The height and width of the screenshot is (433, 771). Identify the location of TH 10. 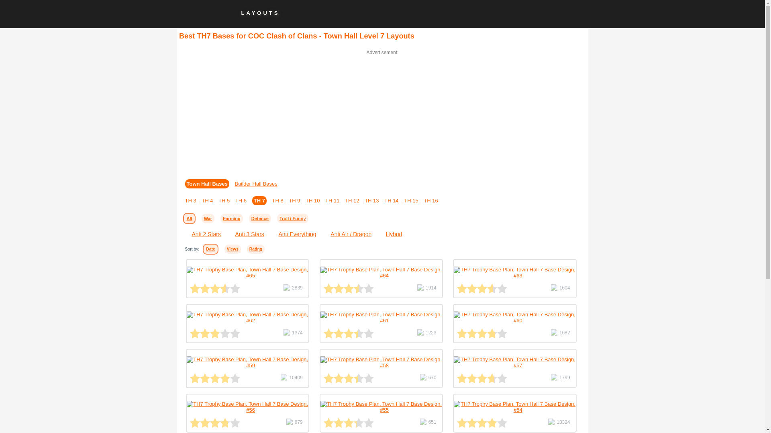
(312, 200).